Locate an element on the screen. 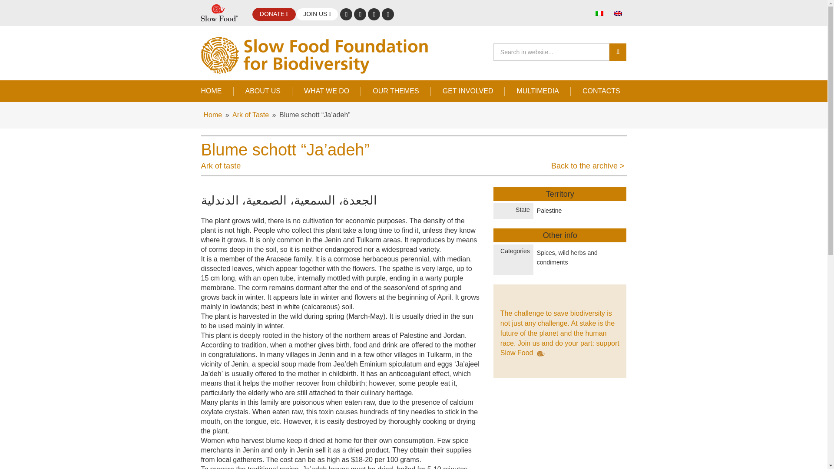 Image resolution: width=834 pixels, height=469 pixels. GET INVOLVED is located at coordinates (468, 91).